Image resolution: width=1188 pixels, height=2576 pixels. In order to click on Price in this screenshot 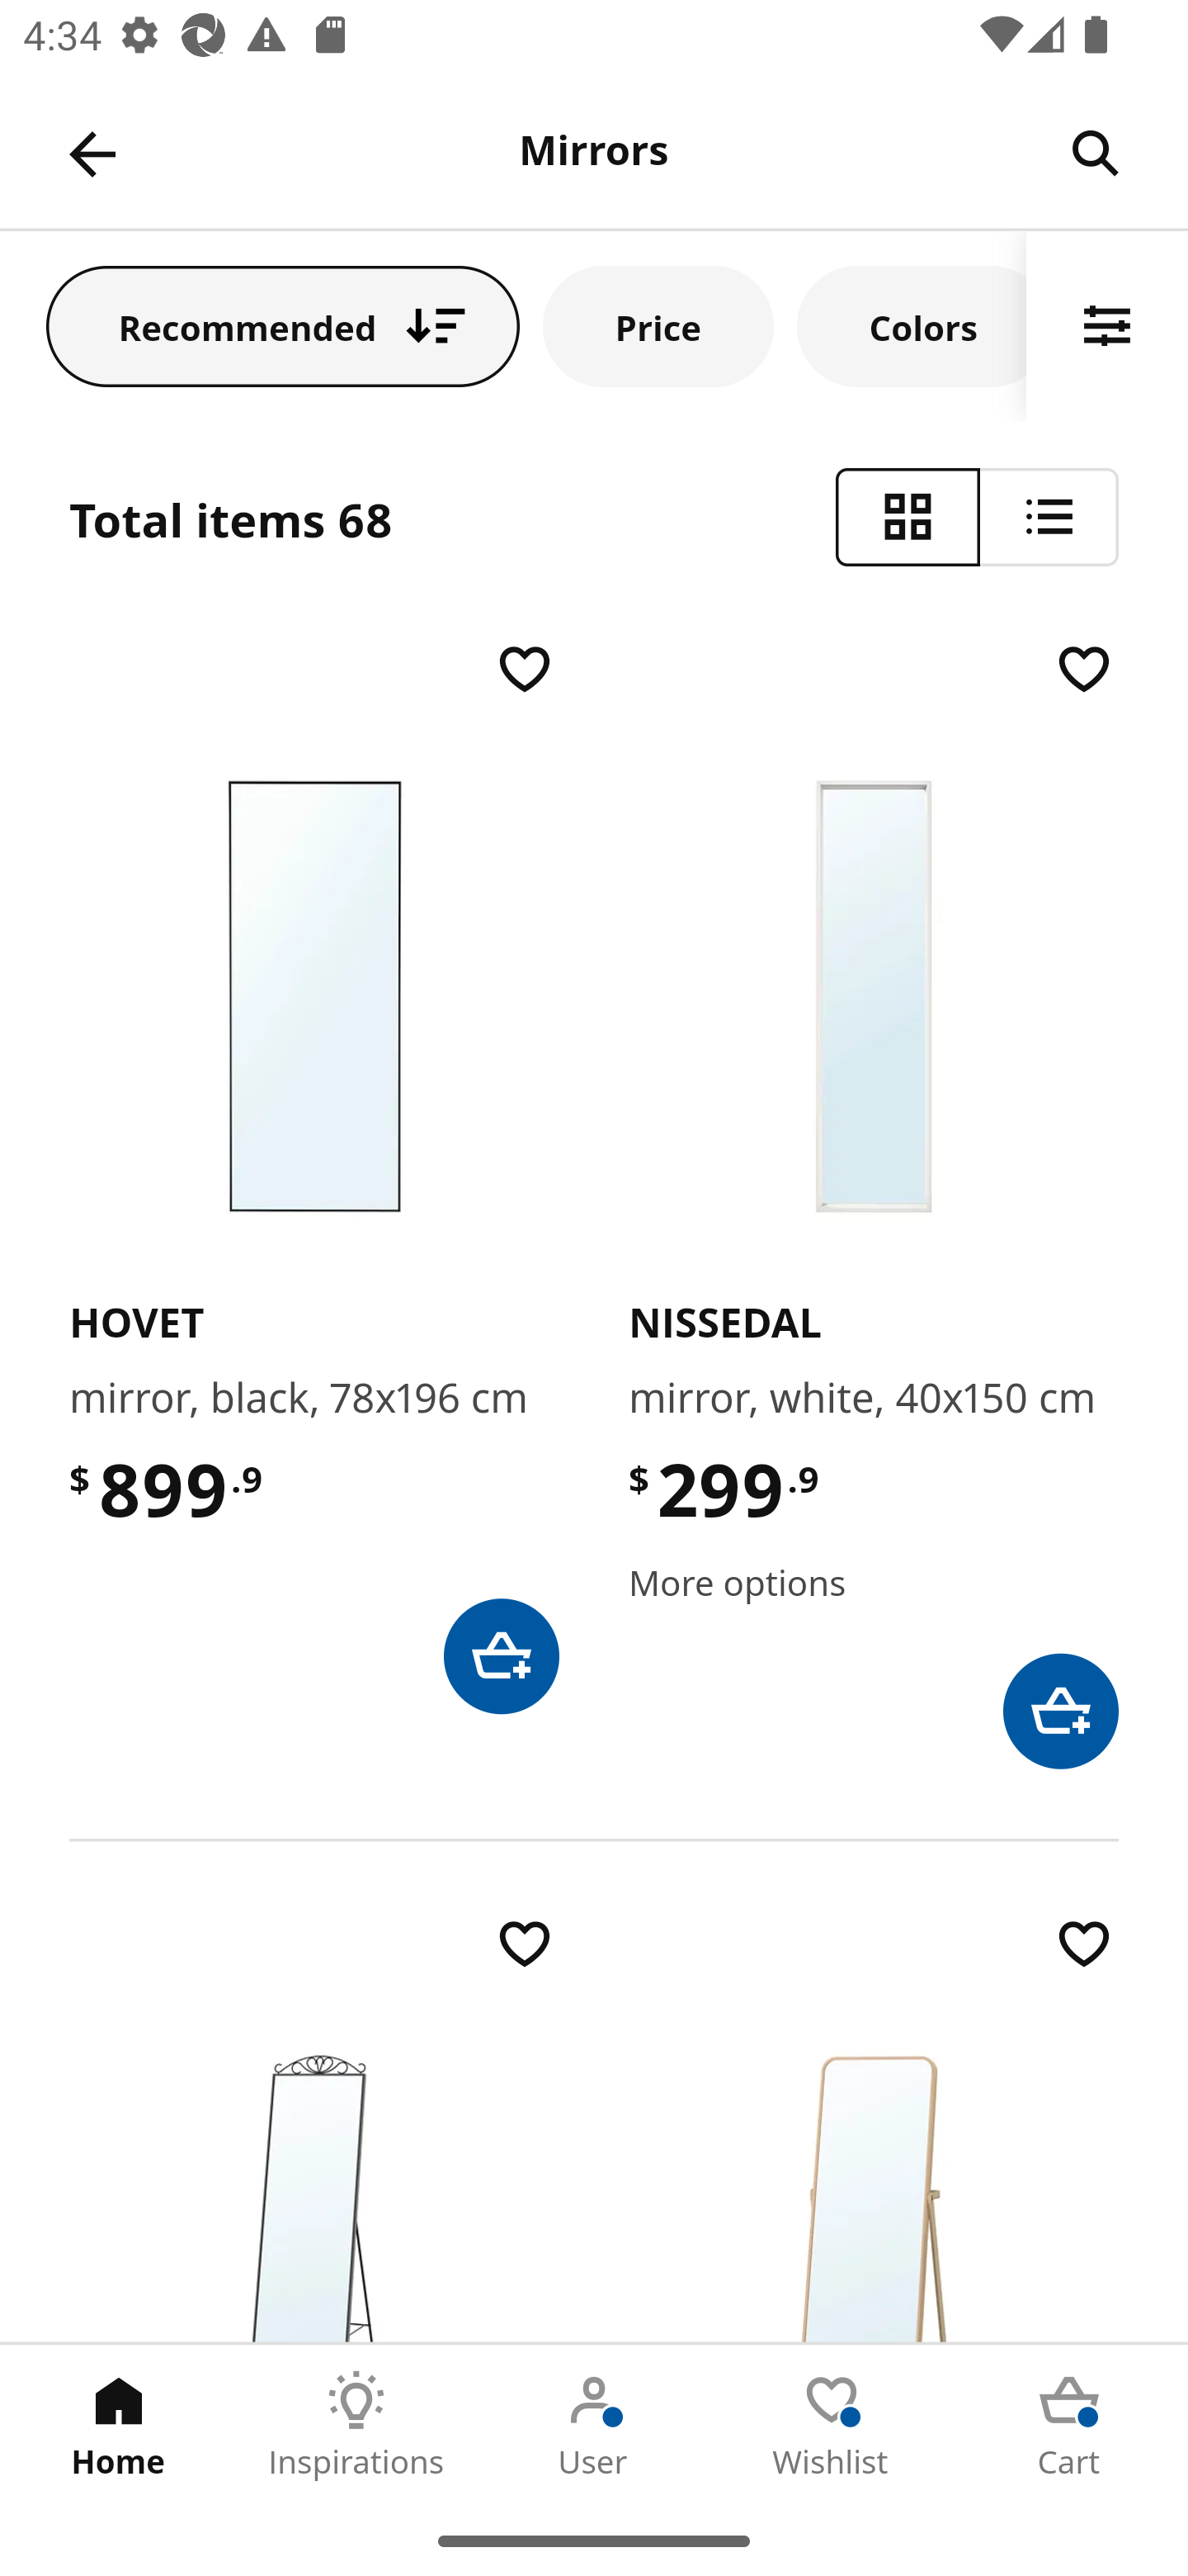, I will do `click(658, 325)`.